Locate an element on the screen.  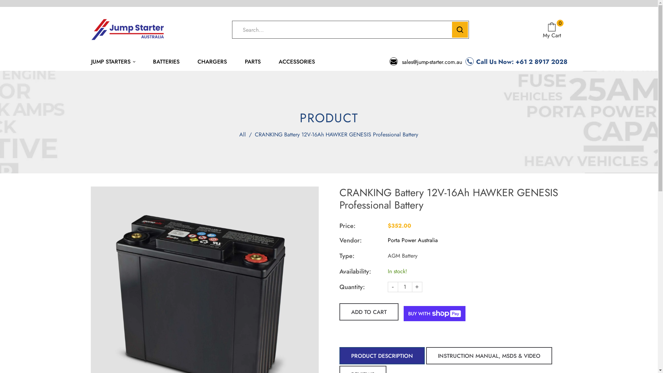
My Cart
0 is located at coordinates (552, 31).